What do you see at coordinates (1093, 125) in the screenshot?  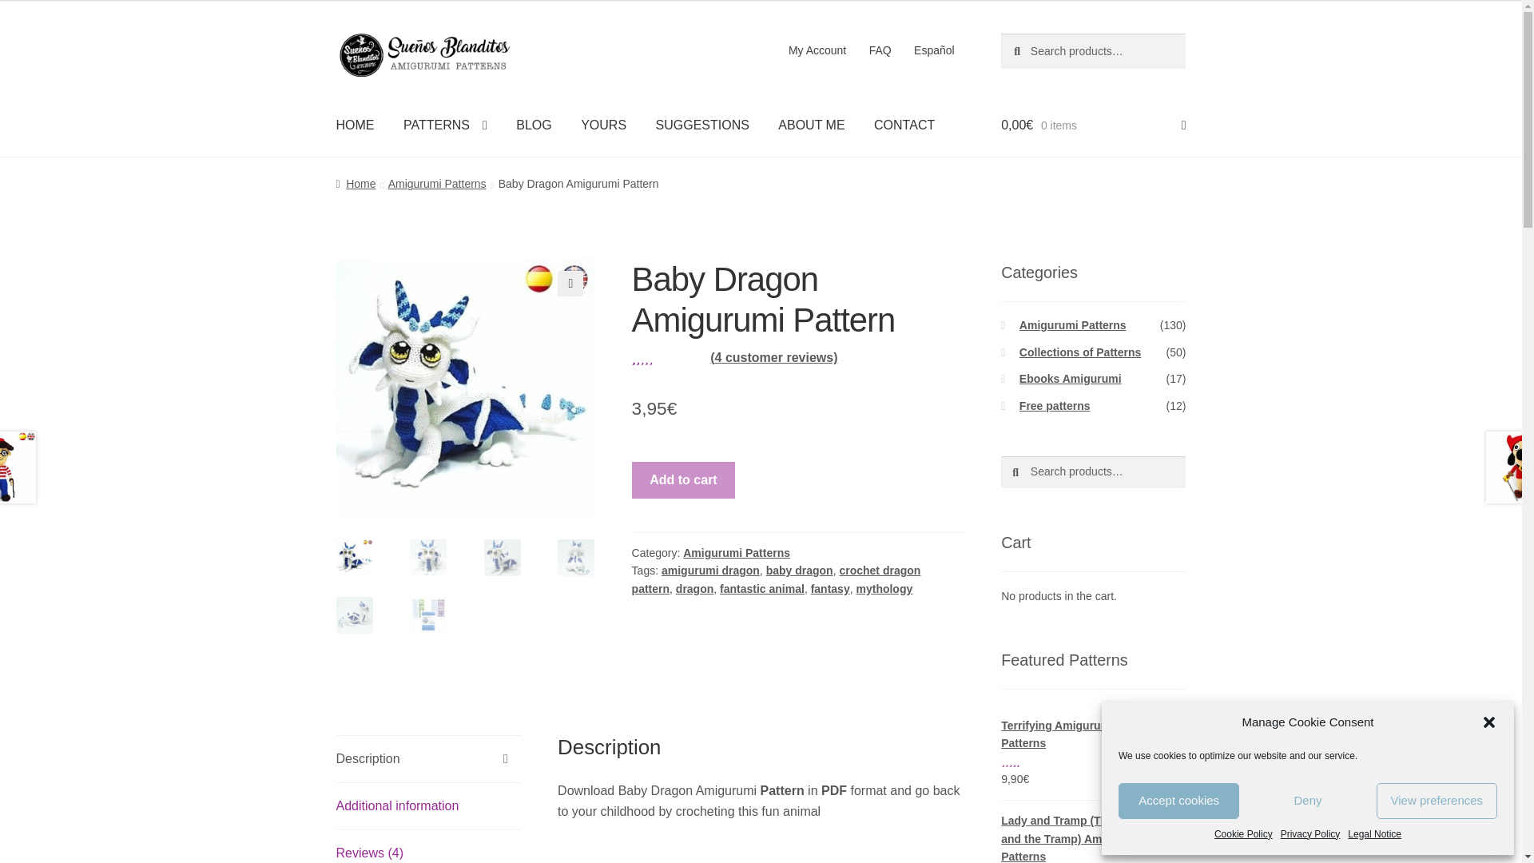 I see `View your shopping cart` at bounding box center [1093, 125].